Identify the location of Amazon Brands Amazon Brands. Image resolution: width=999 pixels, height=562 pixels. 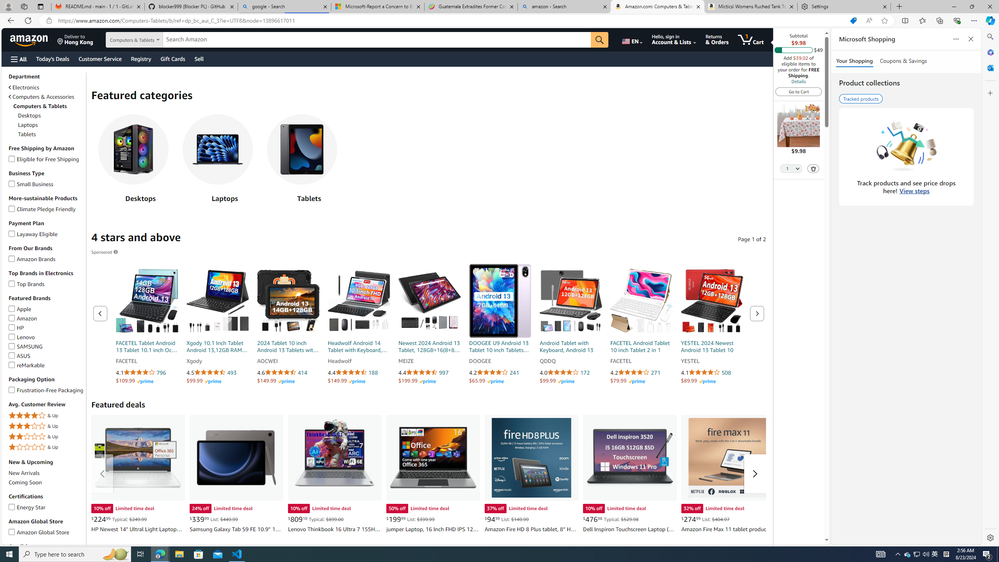
(32, 258).